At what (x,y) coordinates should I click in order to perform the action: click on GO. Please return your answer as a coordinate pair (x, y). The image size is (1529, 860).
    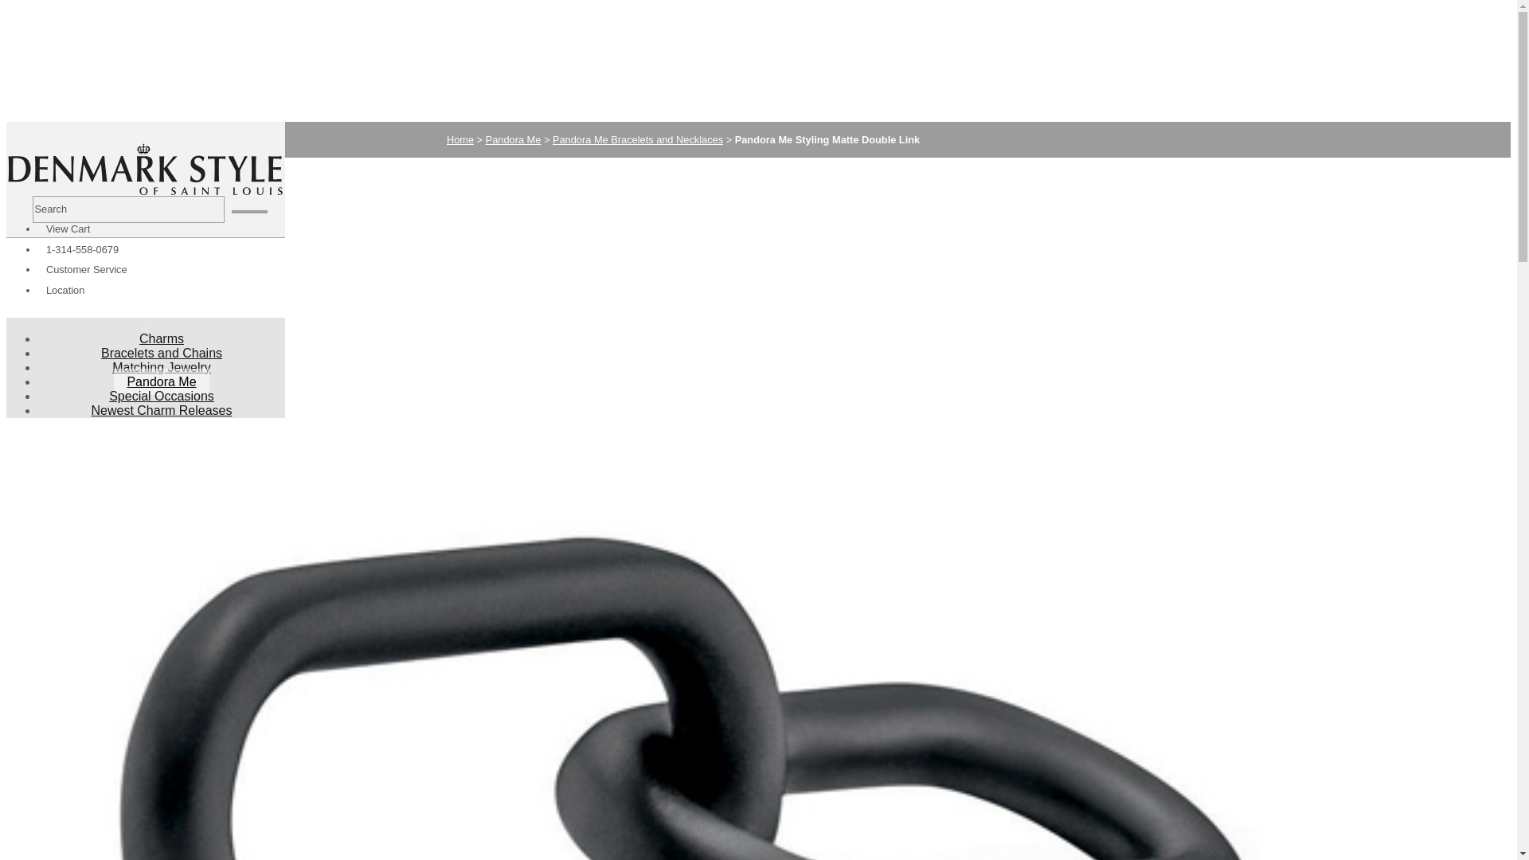
    Looking at the image, I should click on (250, 211).